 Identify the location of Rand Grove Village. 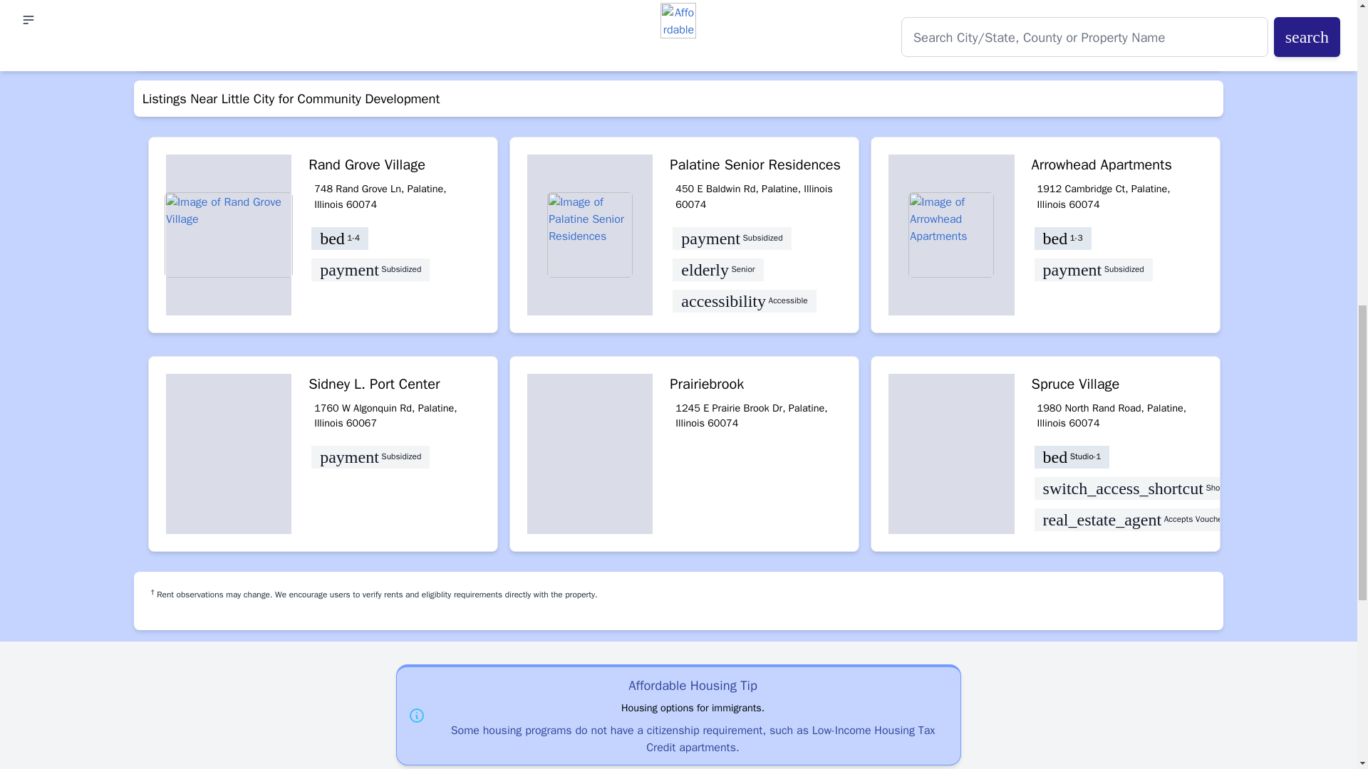
(394, 165).